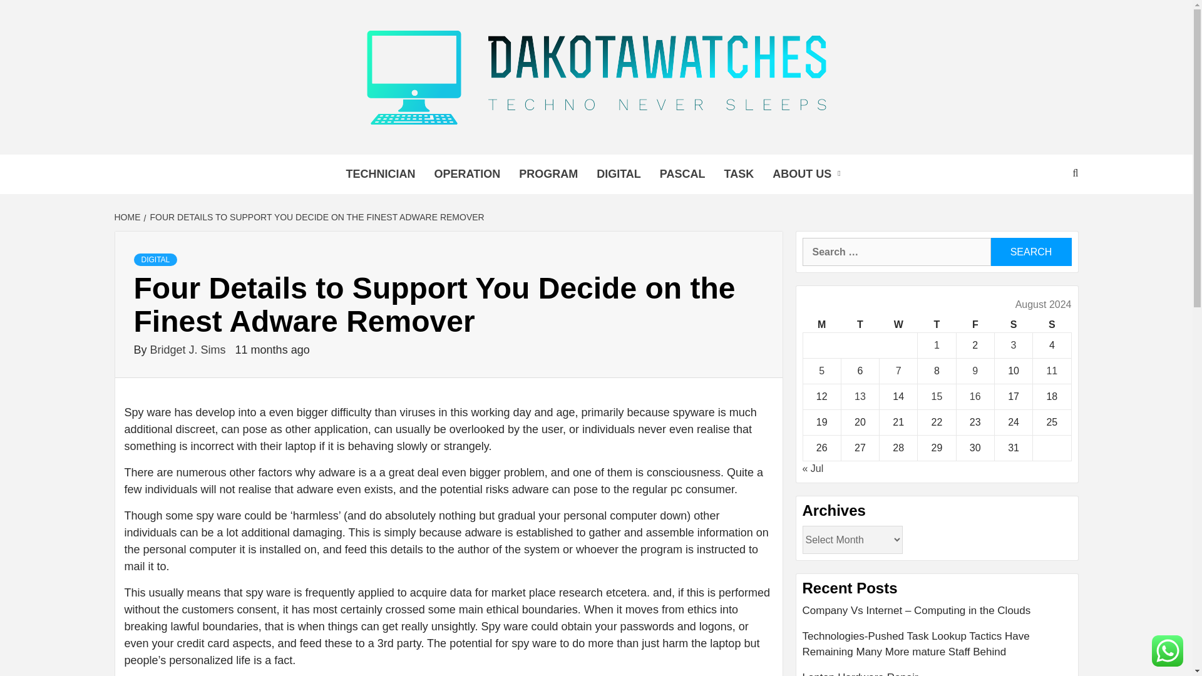 This screenshot has height=676, width=1202. What do you see at coordinates (380, 174) in the screenshot?
I see `TECHNICIAN` at bounding box center [380, 174].